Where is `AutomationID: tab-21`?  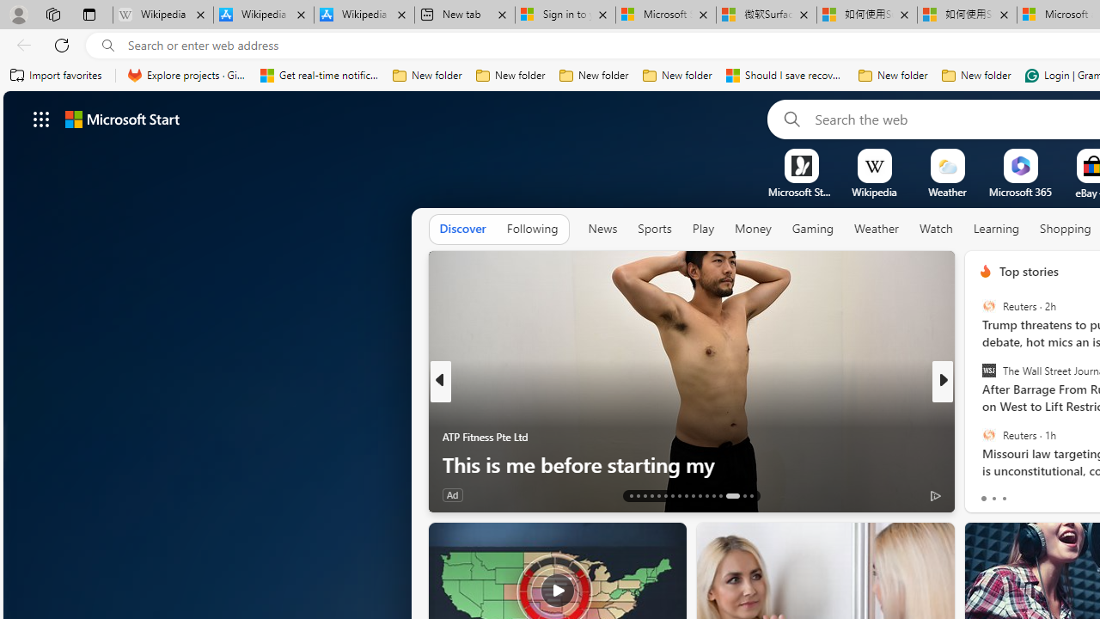
AutomationID: tab-21 is located at coordinates (686, 495).